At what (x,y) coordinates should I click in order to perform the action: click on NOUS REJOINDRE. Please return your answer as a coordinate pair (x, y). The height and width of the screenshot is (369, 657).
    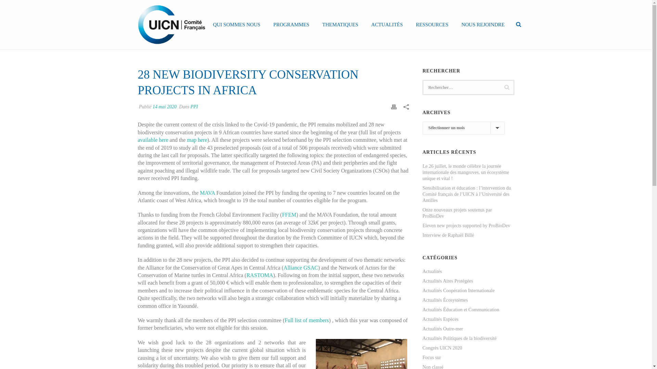
    Looking at the image, I should click on (482, 24).